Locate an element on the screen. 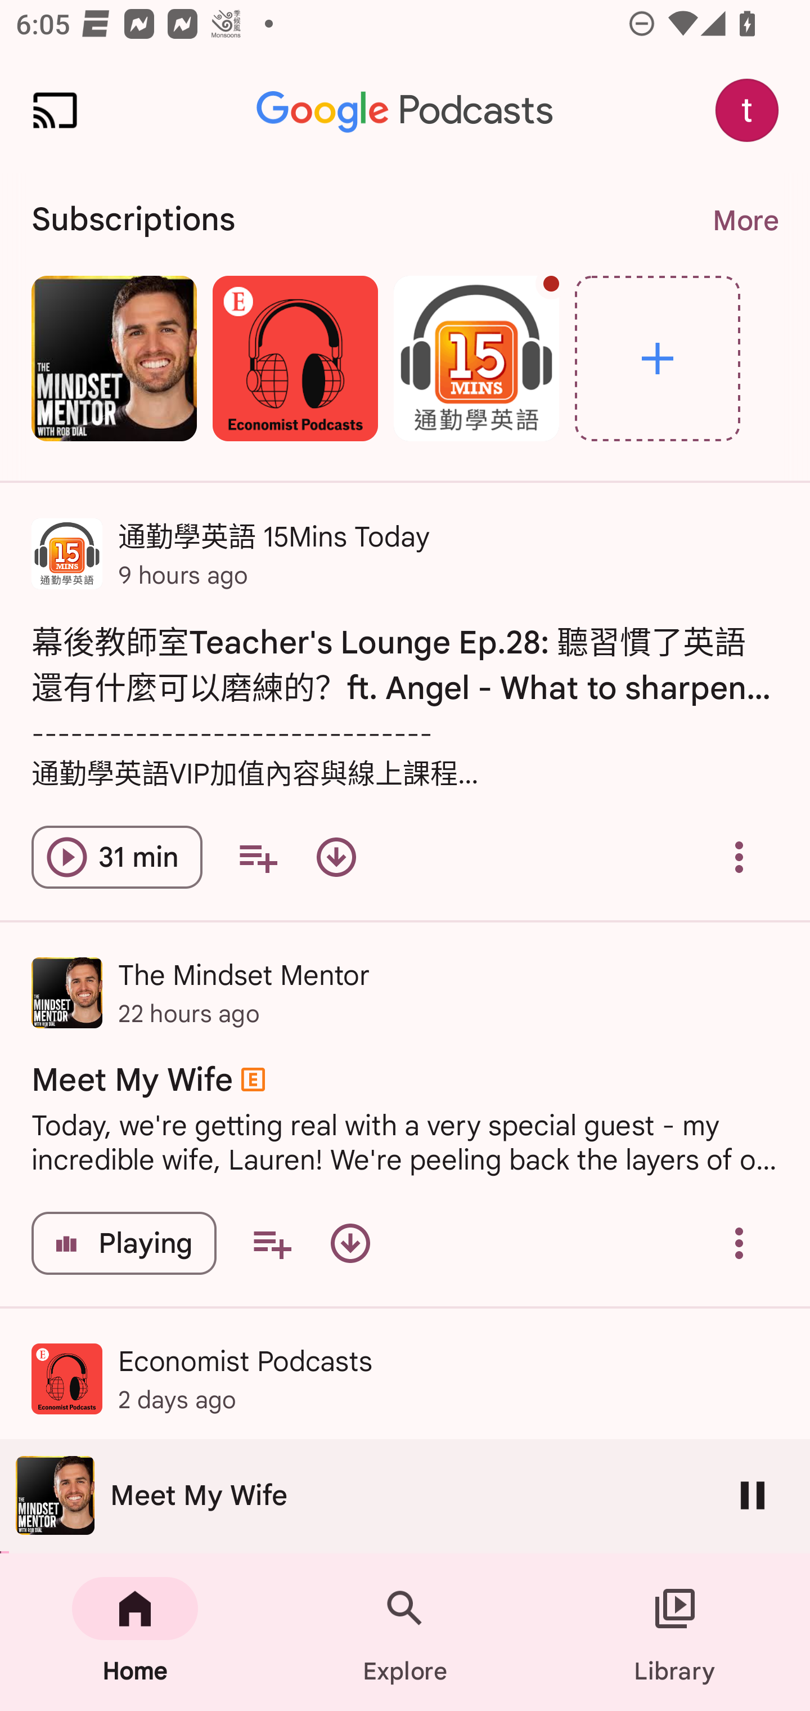 This screenshot has width=810, height=1711. Cast. Disconnected is located at coordinates (55, 110).